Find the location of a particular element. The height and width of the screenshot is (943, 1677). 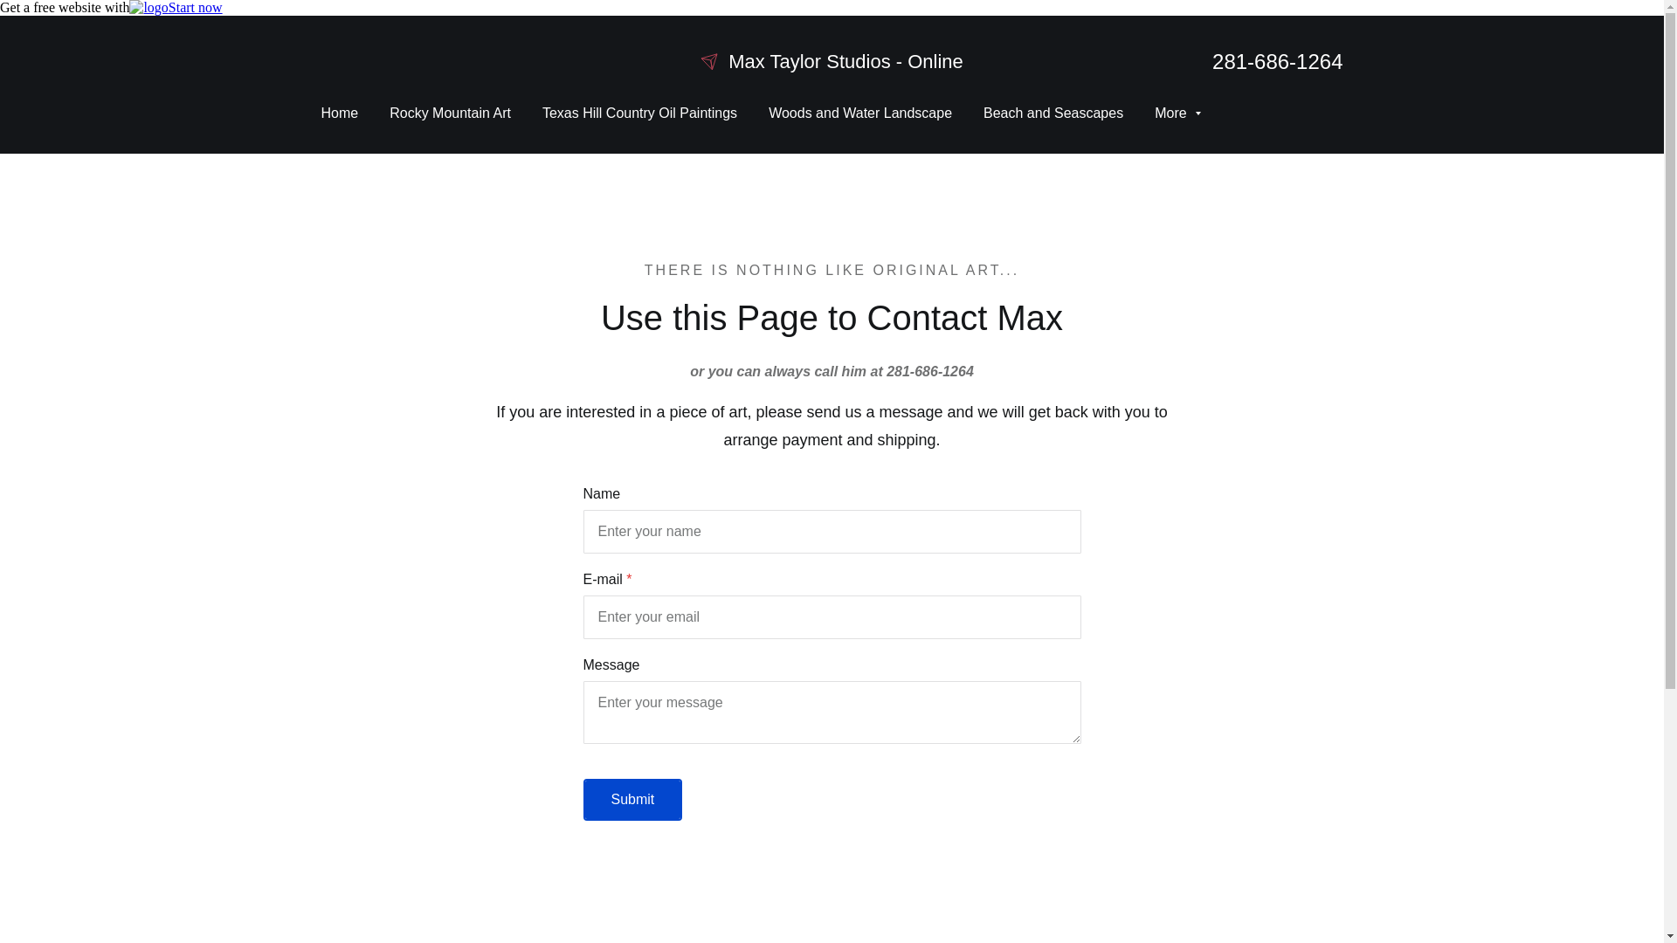

Beach and Seascapes is located at coordinates (1053, 113).